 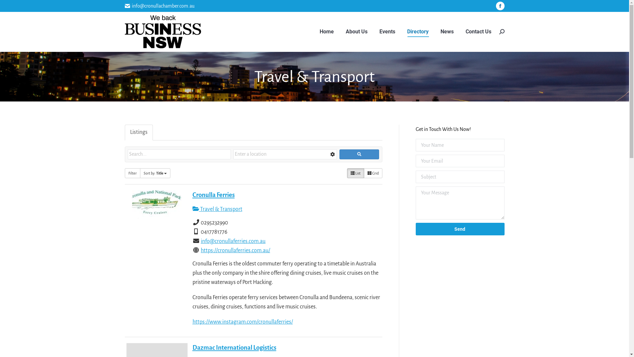 What do you see at coordinates (234, 348) in the screenshot?
I see `Dazmac International Logistics` at bounding box center [234, 348].